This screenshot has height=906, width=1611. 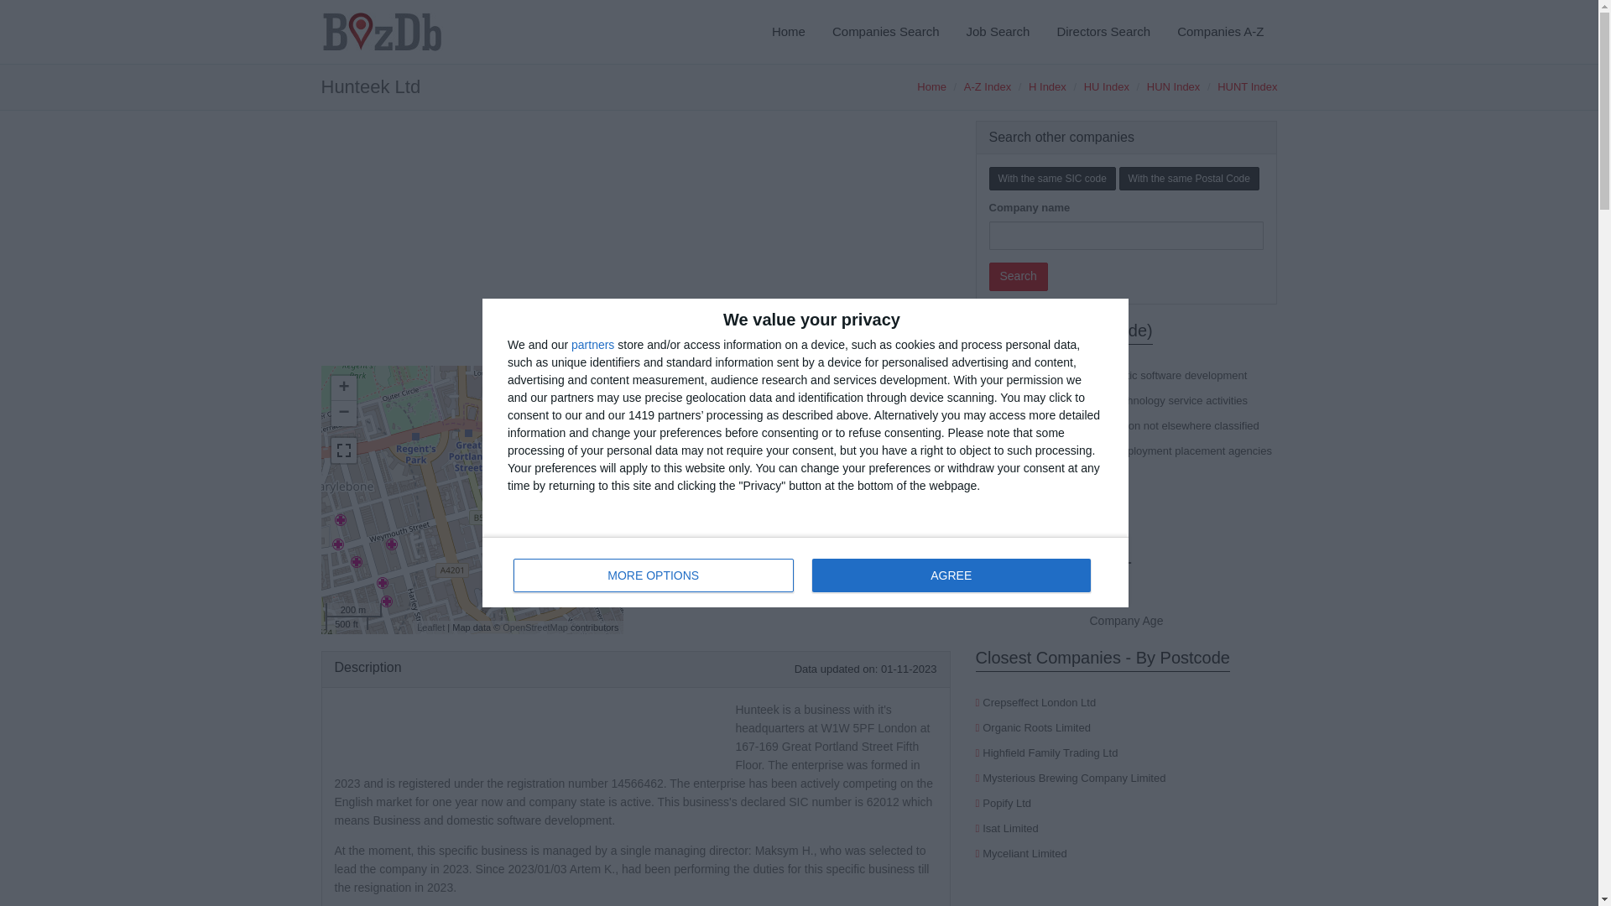 I want to click on A JS library for interactive maps, so click(x=430, y=627).